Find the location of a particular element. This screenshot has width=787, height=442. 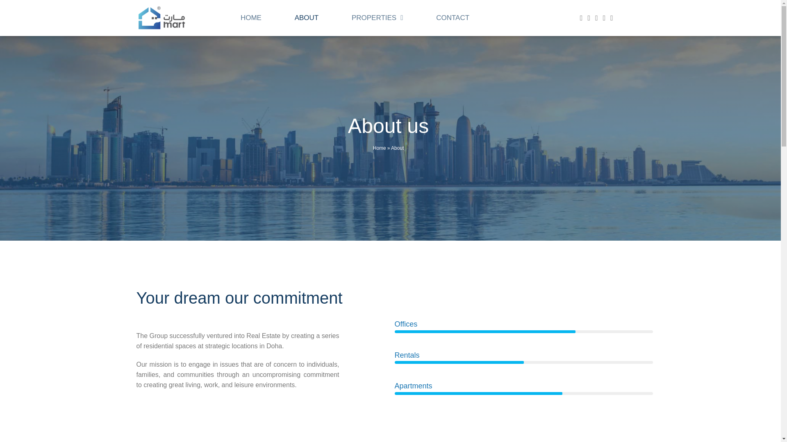

CONTACT is located at coordinates (453, 18).